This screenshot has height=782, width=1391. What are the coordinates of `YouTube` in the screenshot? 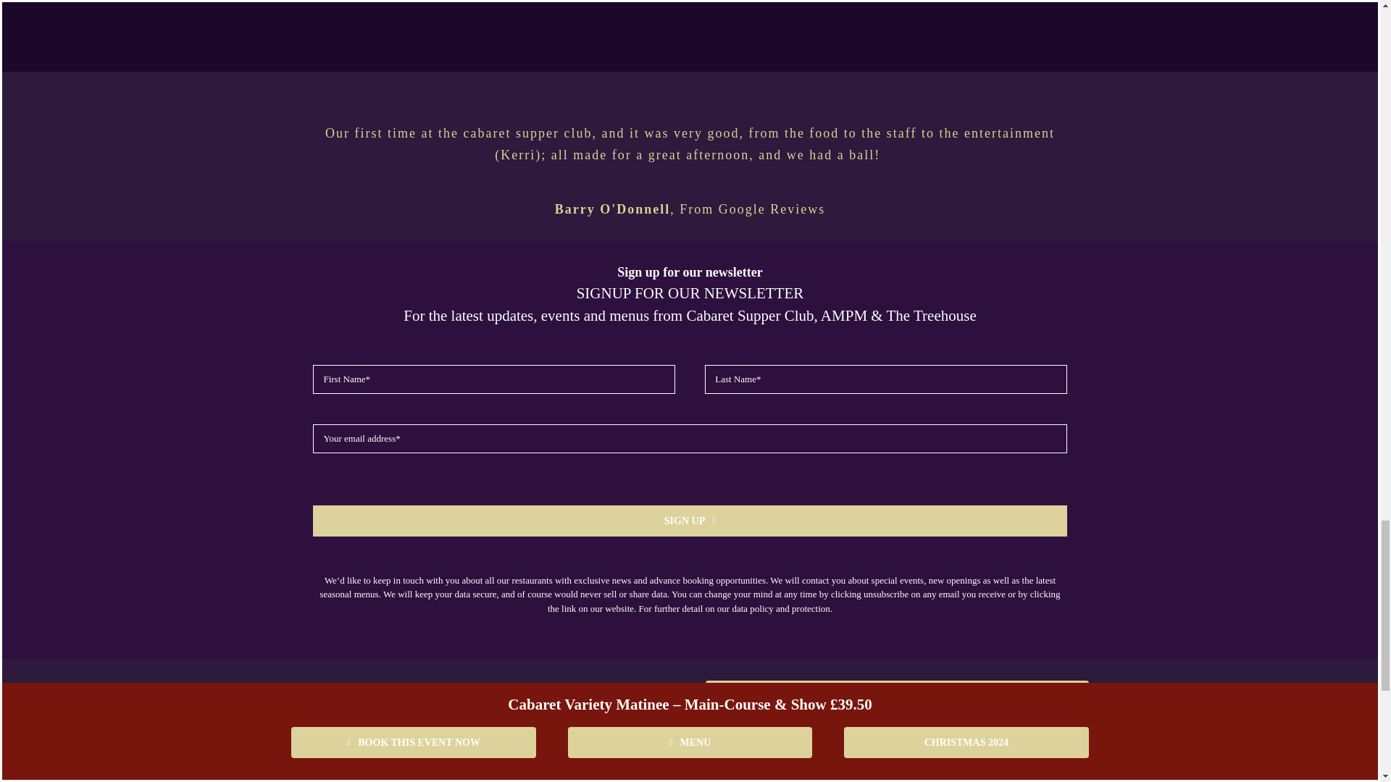 It's located at (856, 752).